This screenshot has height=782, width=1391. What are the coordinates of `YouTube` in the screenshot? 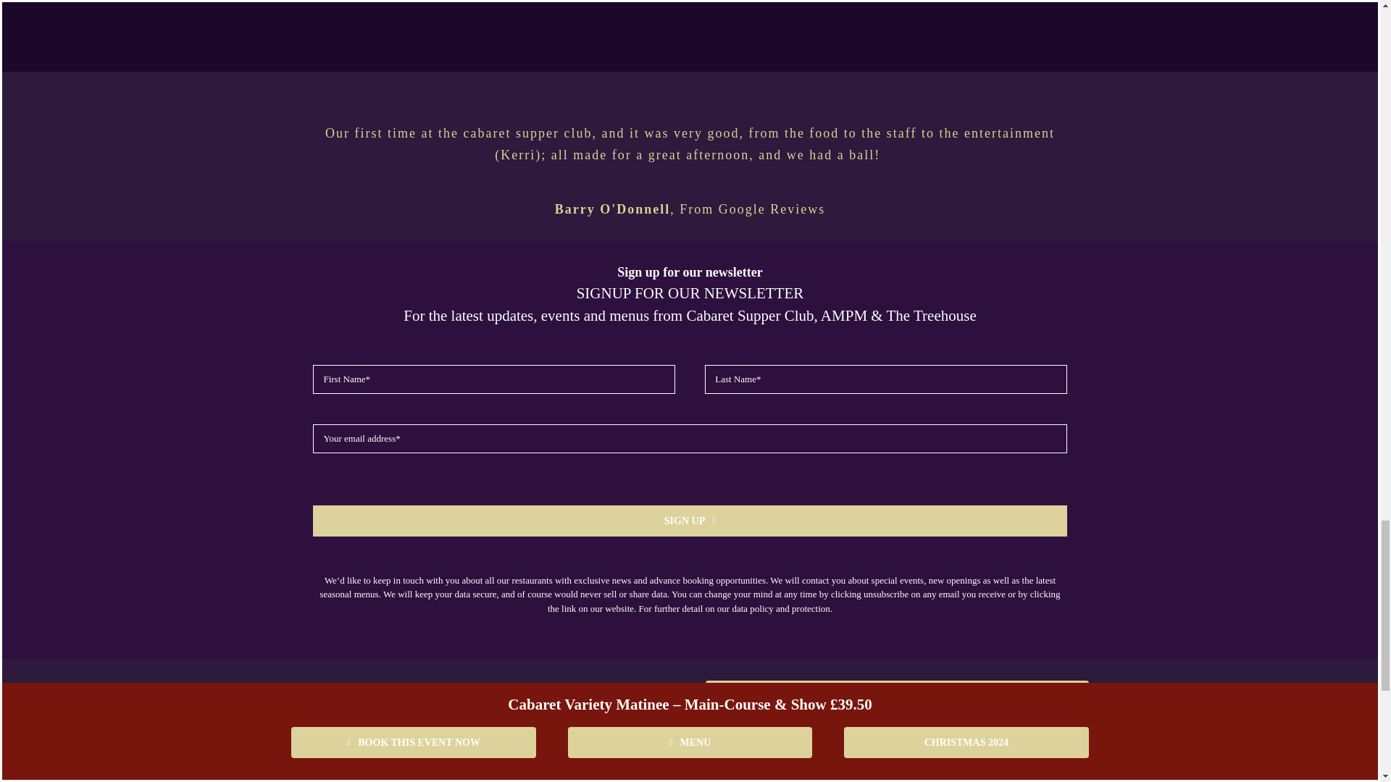 It's located at (856, 752).